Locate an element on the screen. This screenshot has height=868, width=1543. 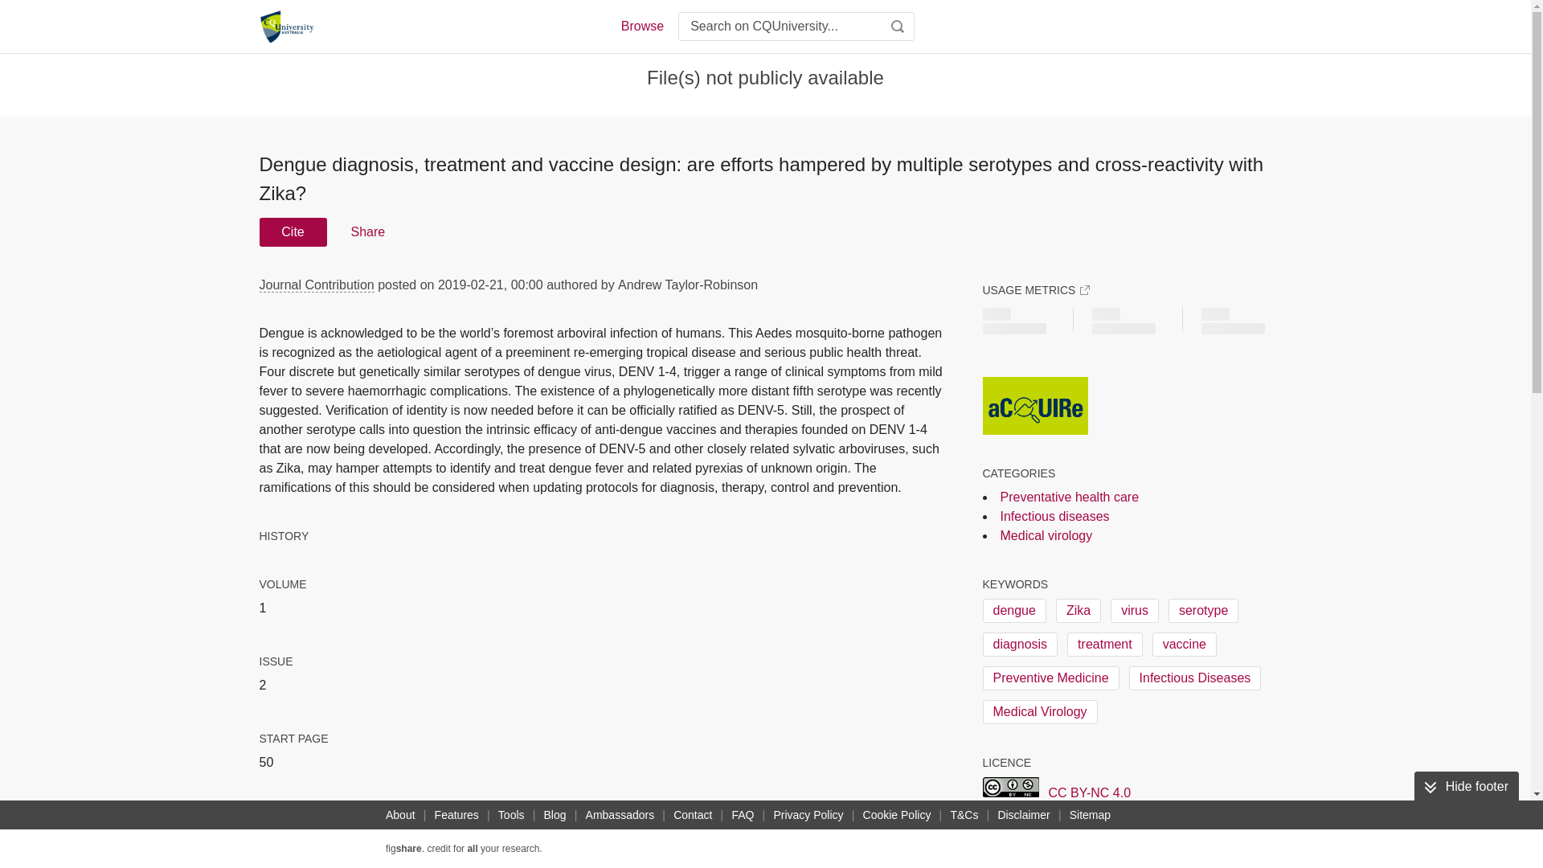
Contact is located at coordinates (693, 815).